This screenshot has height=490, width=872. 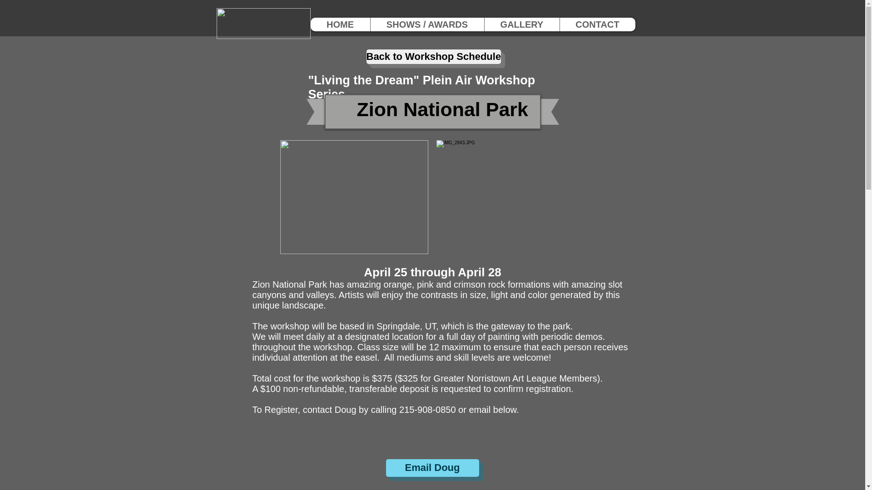 I want to click on Email Doug, so click(x=432, y=467).